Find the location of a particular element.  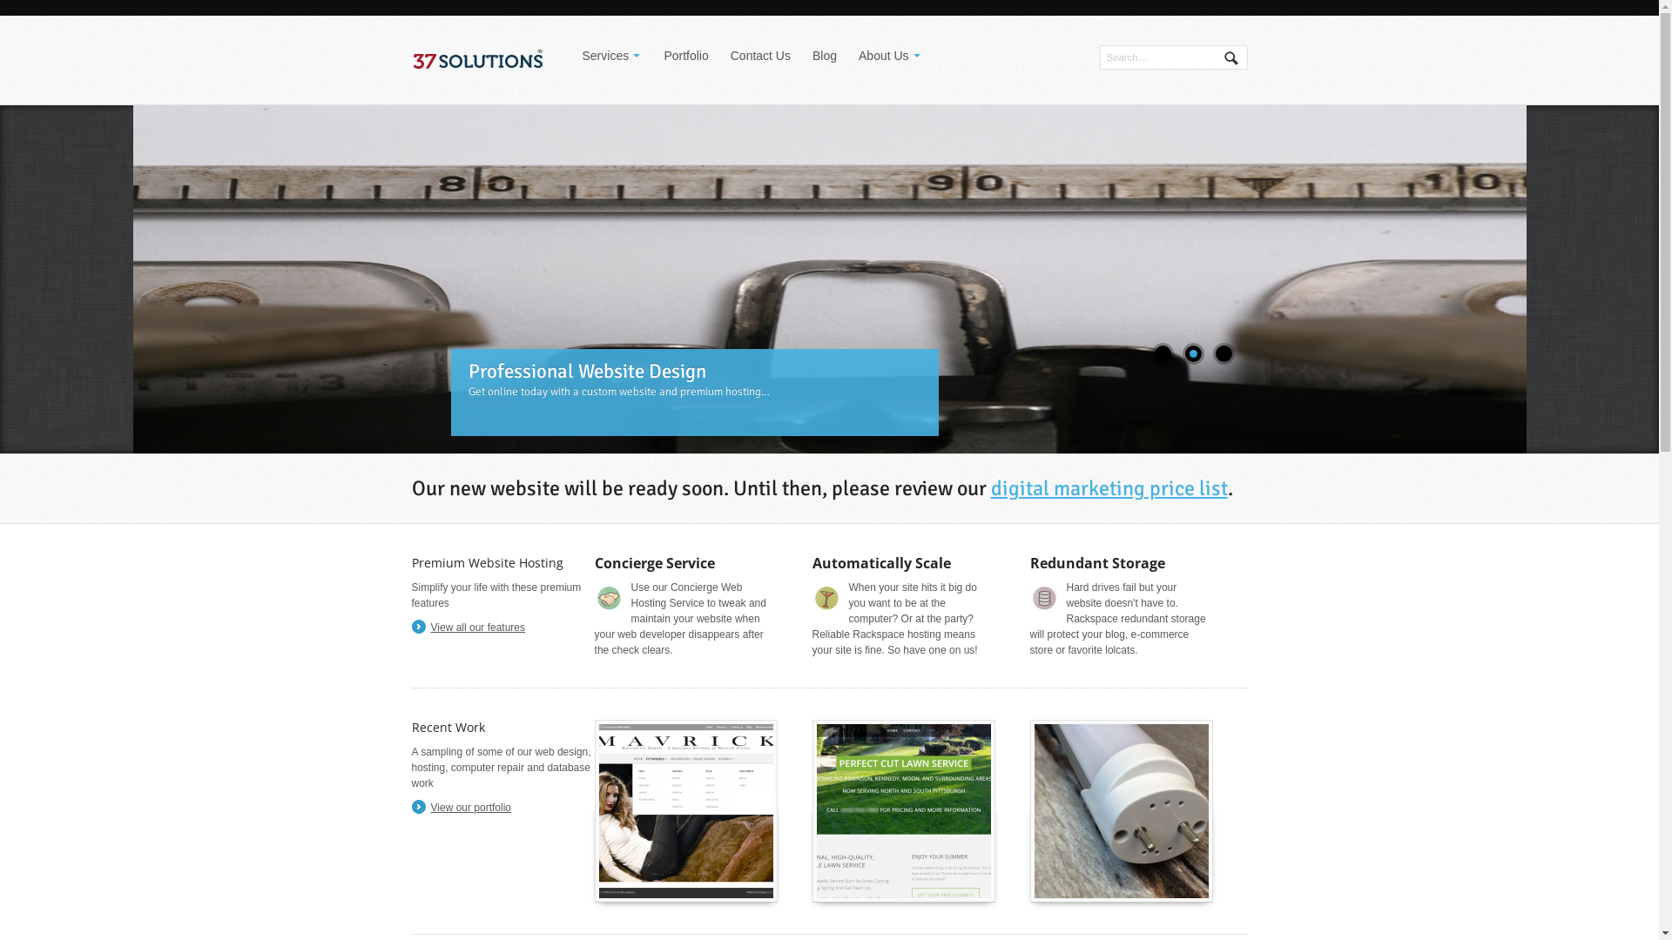

Premium Cloud Hosting is located at coordinates (829, 279).